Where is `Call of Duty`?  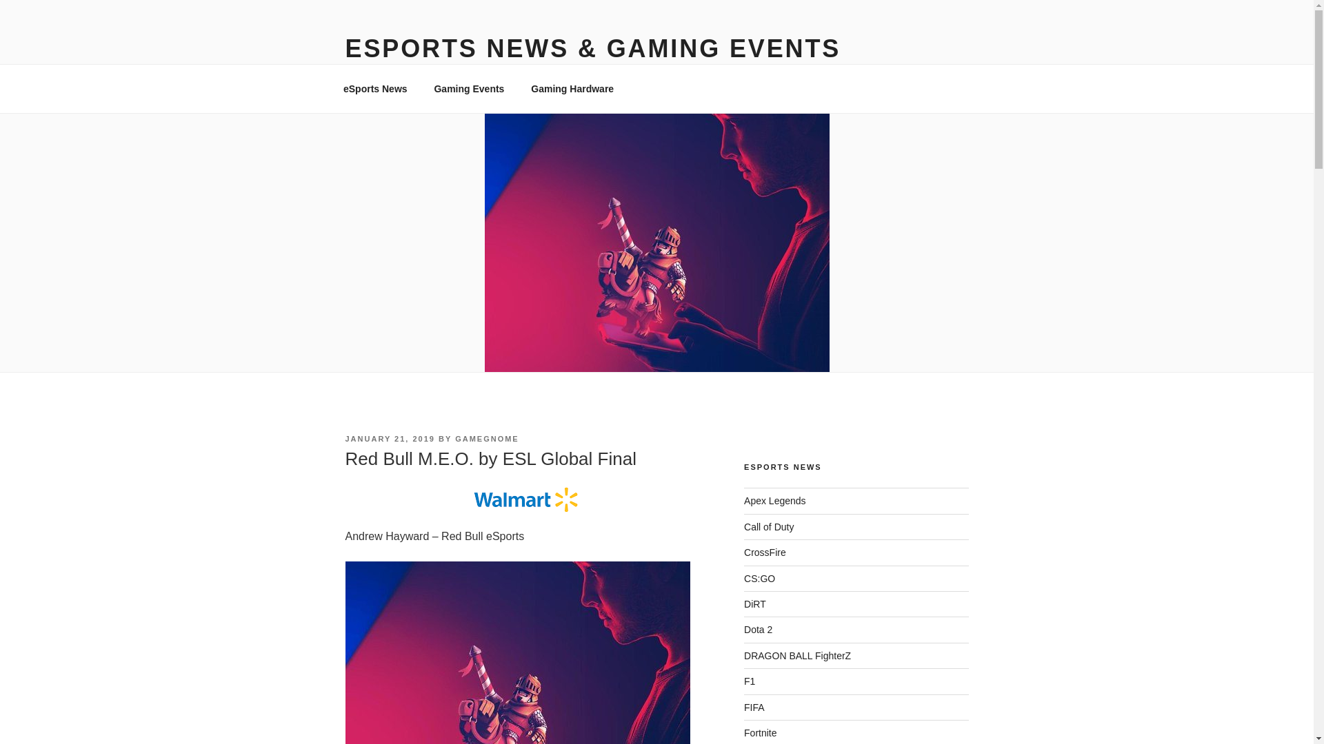 Call of Duty is located at coordinates (768, 527).